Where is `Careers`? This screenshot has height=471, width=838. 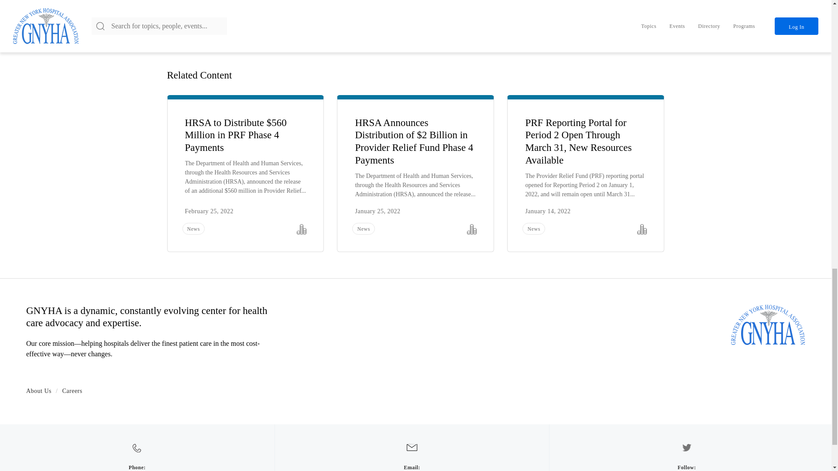
Careers is located at coordinates (72, 391).